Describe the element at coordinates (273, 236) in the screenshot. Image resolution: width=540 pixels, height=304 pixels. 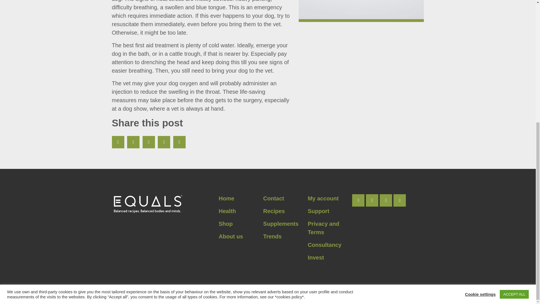
I see `Trends` at that location.